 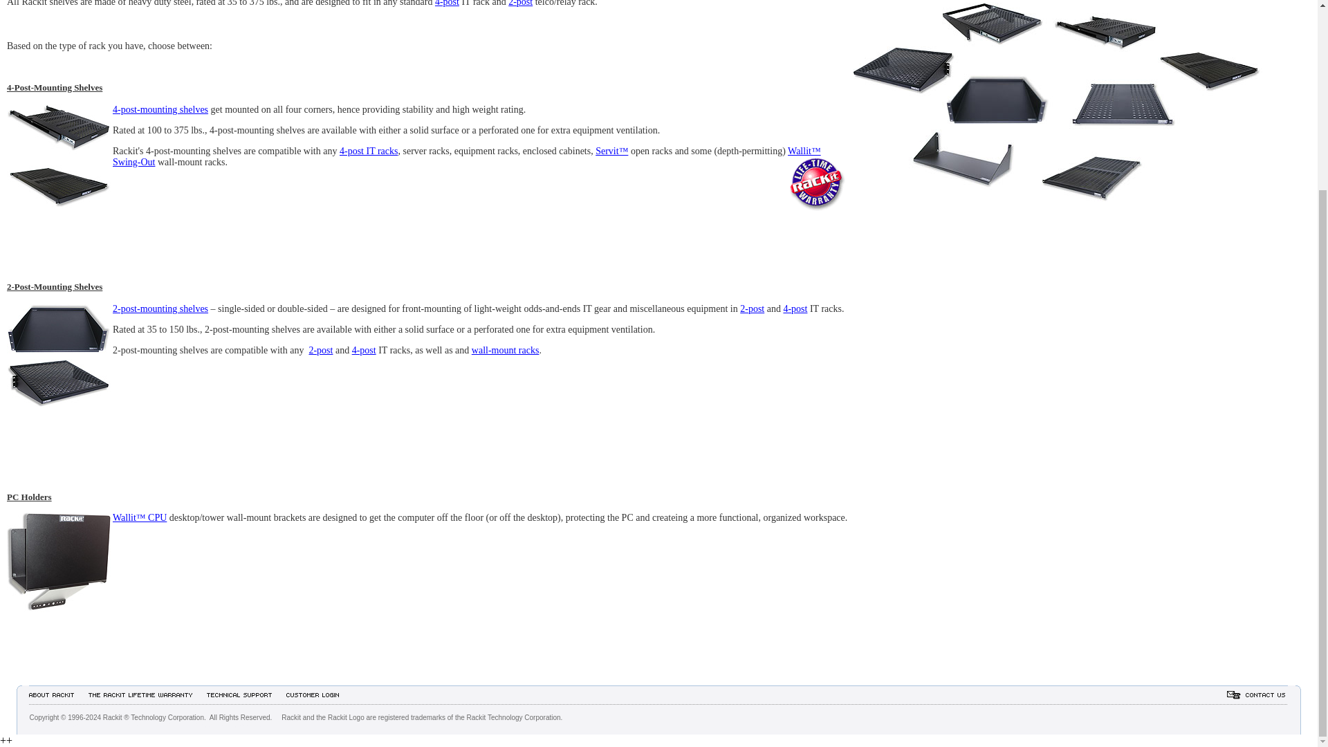 What do you see at coordinates (818, 183) in the screenshot?
I see `Life-time warranty` at bounding box center [818, 183].